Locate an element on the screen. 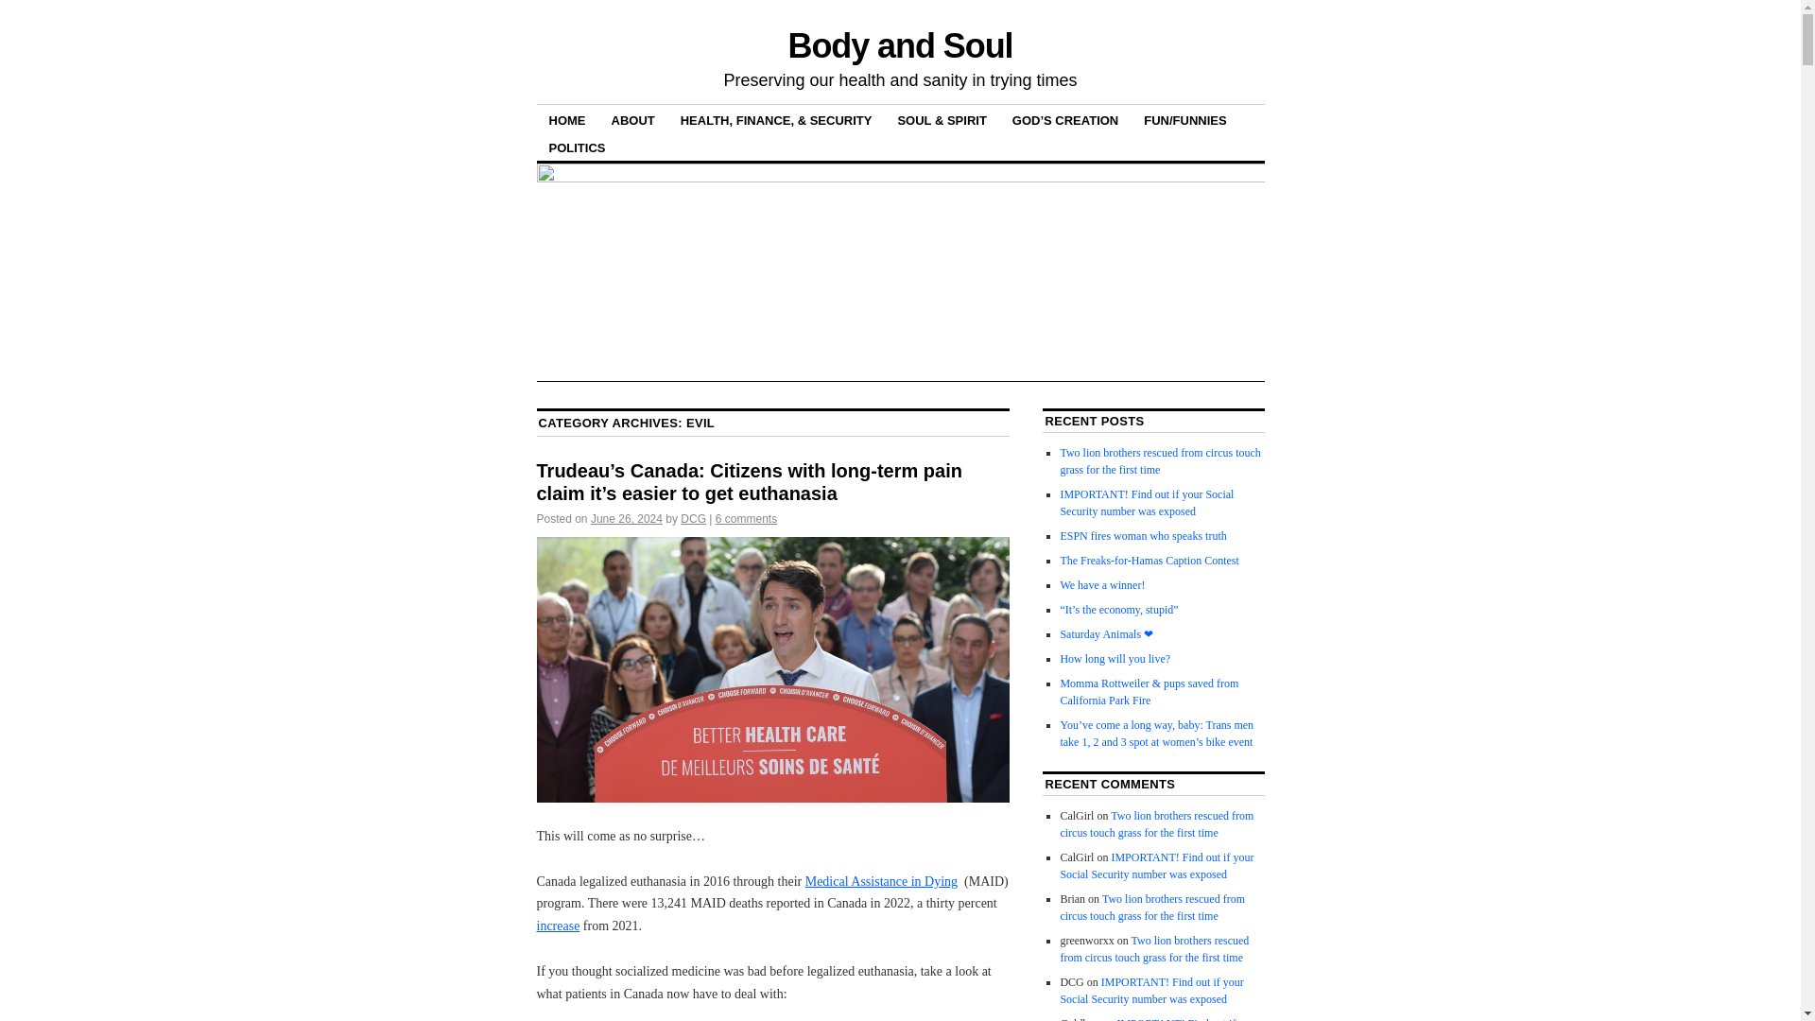 This screenshot has width=1815, height=1021. Medical Assistance in Dying is located at coordinates (881, 881).